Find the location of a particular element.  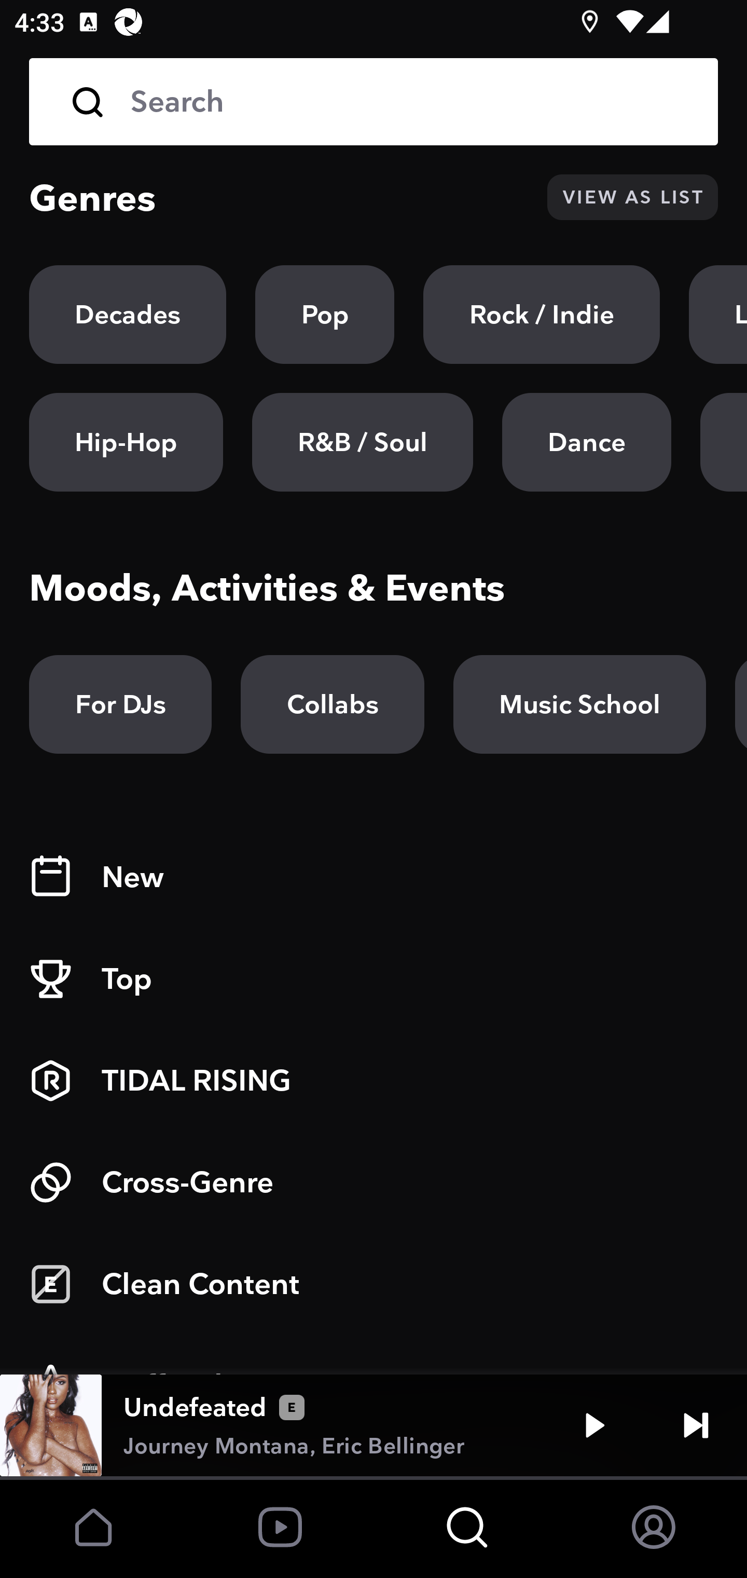

Decades is located at coordinates (128, 315).